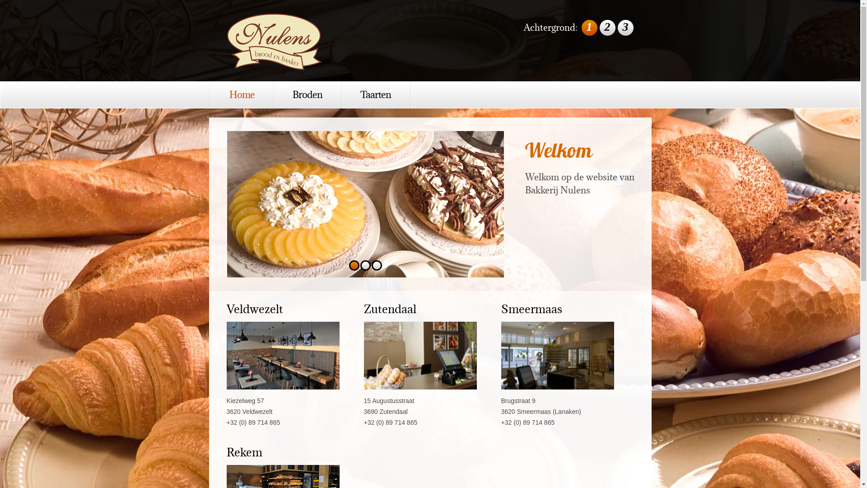  I want to click on Home, so click(241, 95).